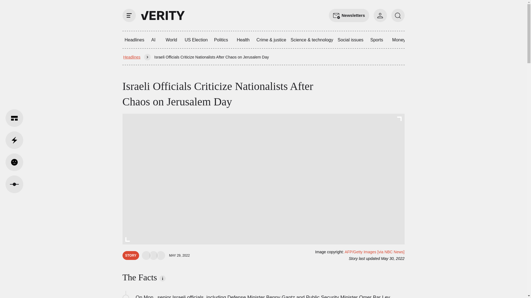 The image size is (531, 298). Describe the element at coordinates (349, 15) in the screenshot. I see `Newsletters` at that location.